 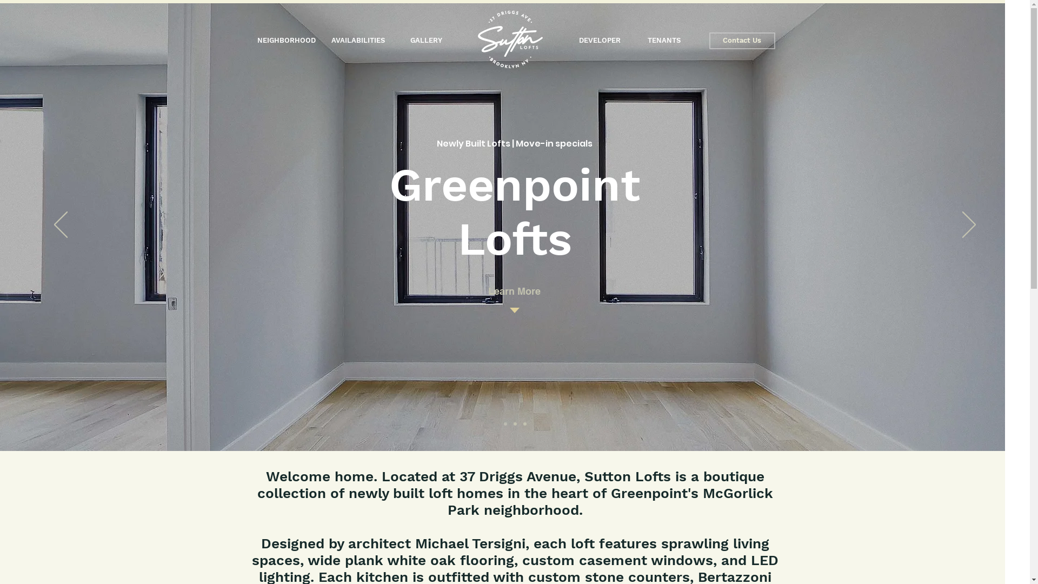 What do you see at coordinates (515, 291) in the screenshot?
I see `Learn More` at bounding box center [515, 291].